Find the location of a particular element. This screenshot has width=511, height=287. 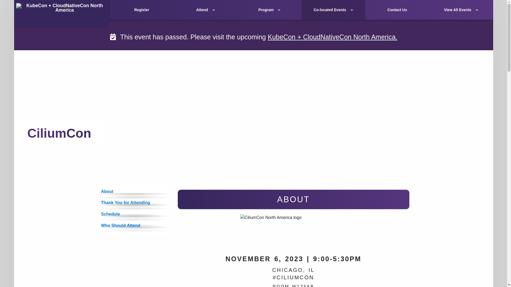

Attend is located at coordinates (205, 10).